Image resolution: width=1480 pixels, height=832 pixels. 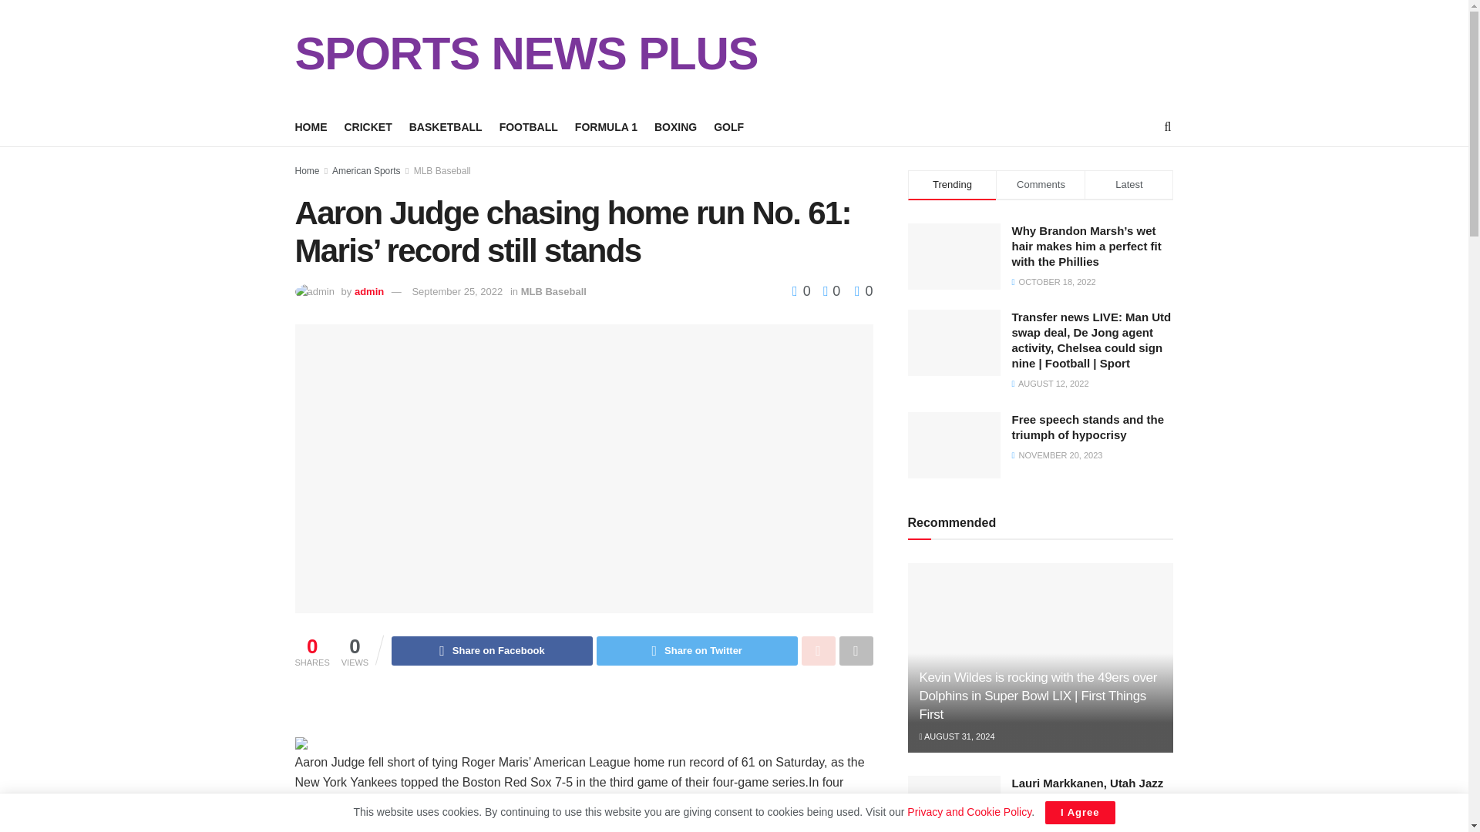 I want to click on American Sports, so click(x=366, y=170).